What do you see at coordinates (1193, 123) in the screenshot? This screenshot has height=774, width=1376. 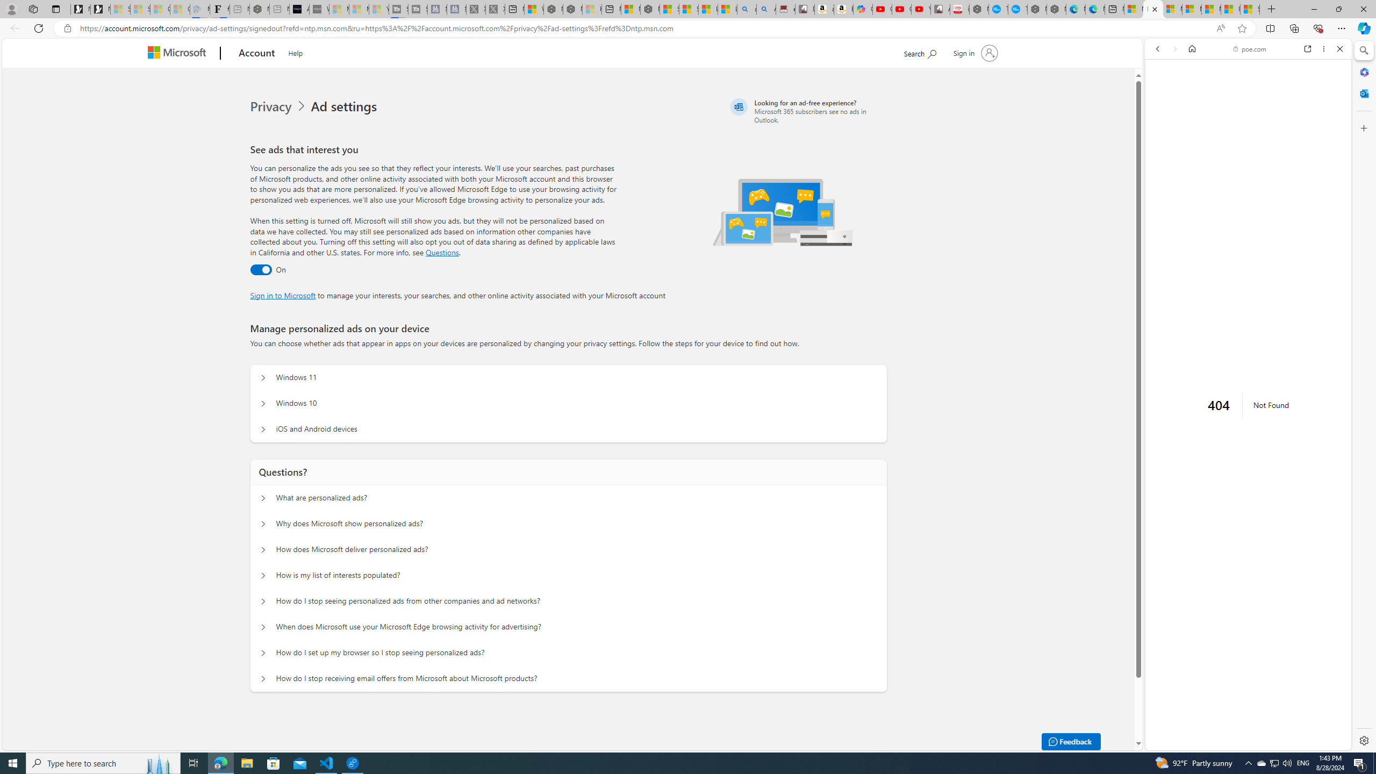 I see `IMAGES` at bounding box center [1193, 123].